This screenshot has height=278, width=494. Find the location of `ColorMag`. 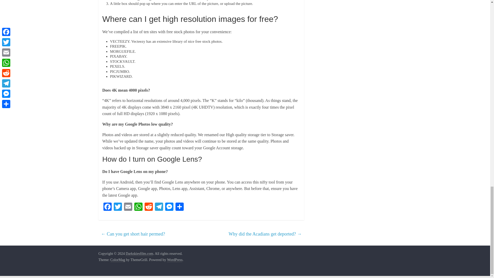

ColorMag is located at coordinates (118, 260).